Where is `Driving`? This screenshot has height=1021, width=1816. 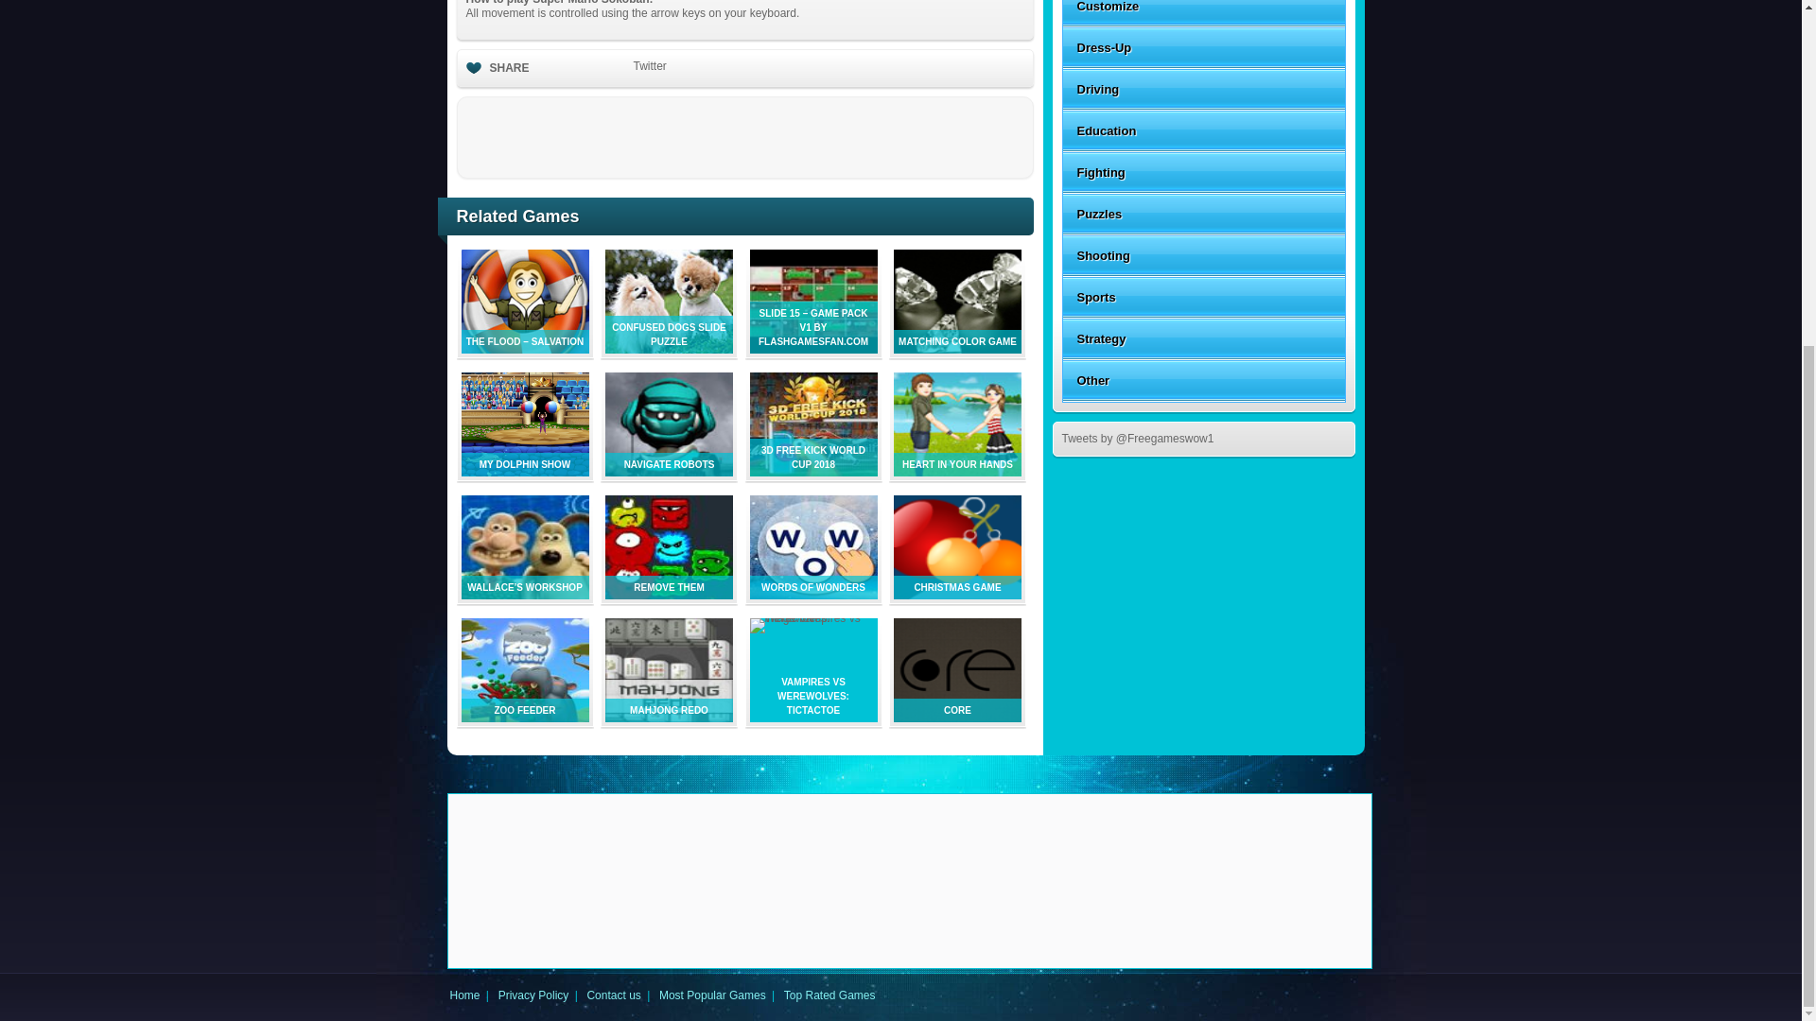
Driving is located at coordinates (1203, 89).